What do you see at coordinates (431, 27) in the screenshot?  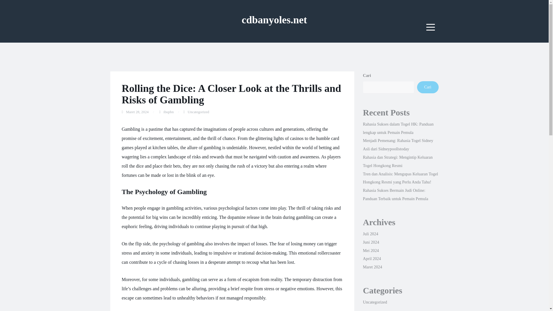 I see `Menu` at bounding box center [431, 27].